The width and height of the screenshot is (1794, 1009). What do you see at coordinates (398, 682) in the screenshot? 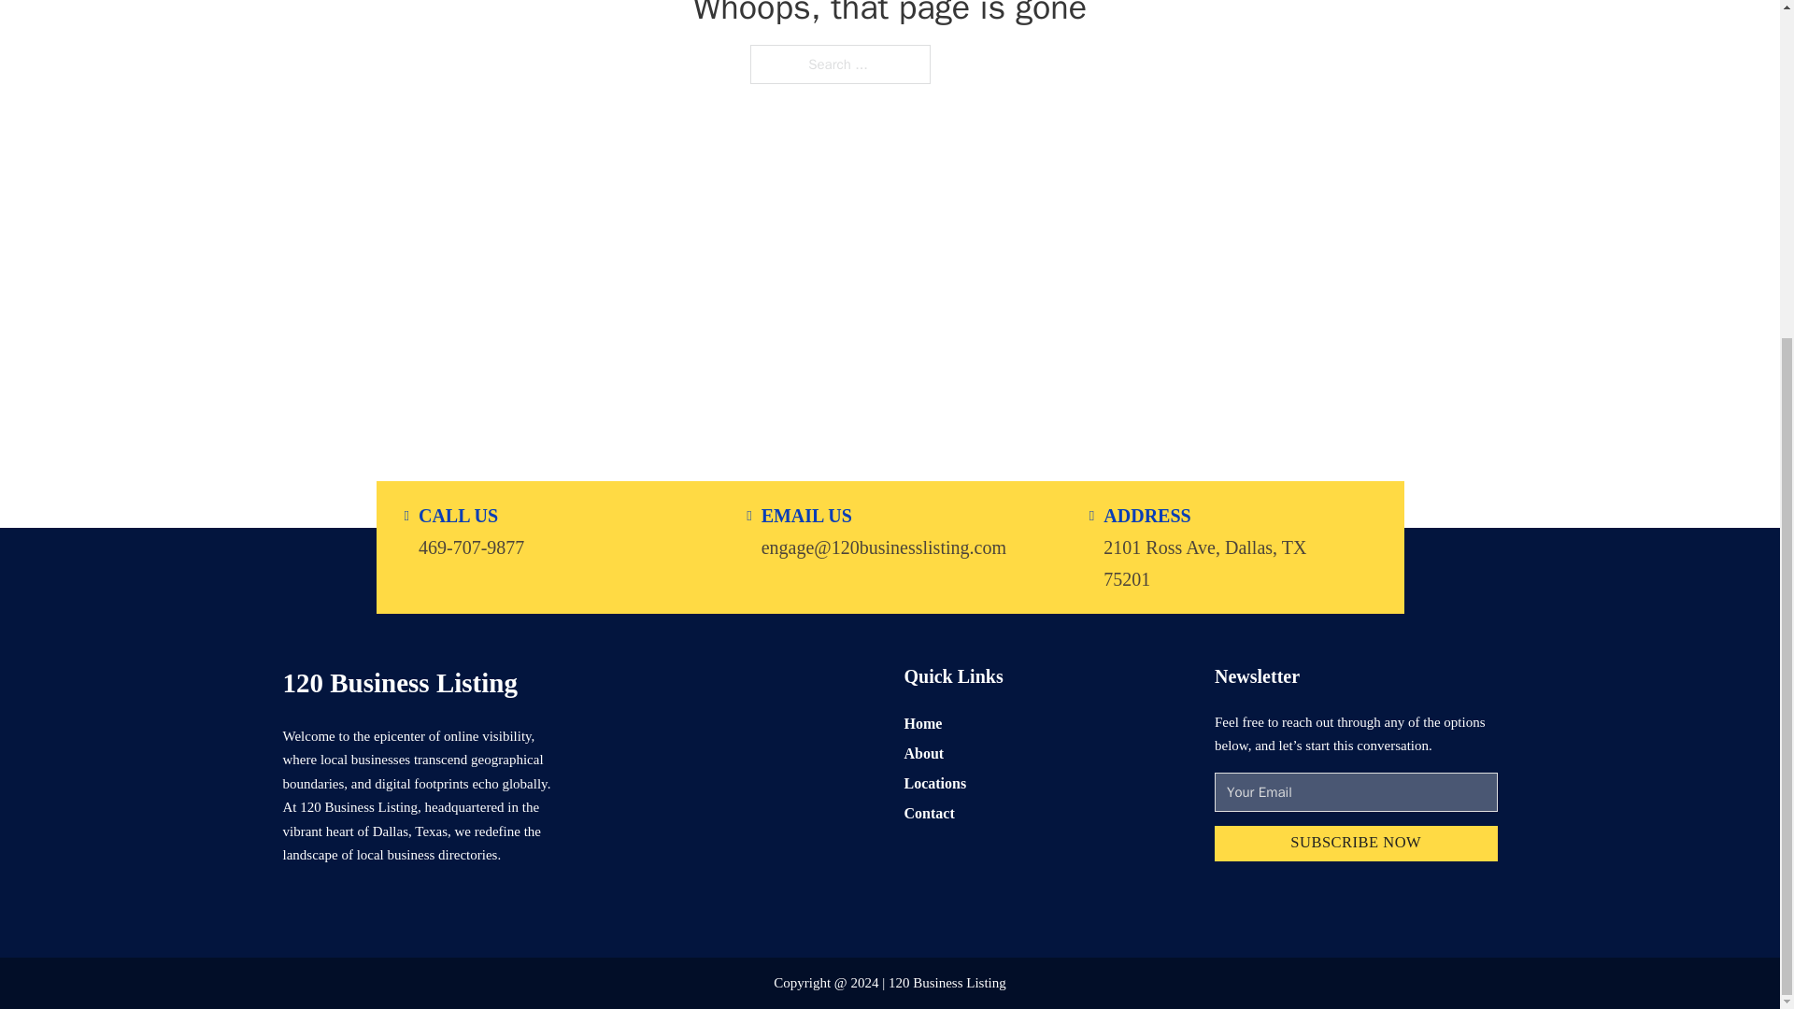
I see `120 Business Listing` at bounding box center [398, 682].